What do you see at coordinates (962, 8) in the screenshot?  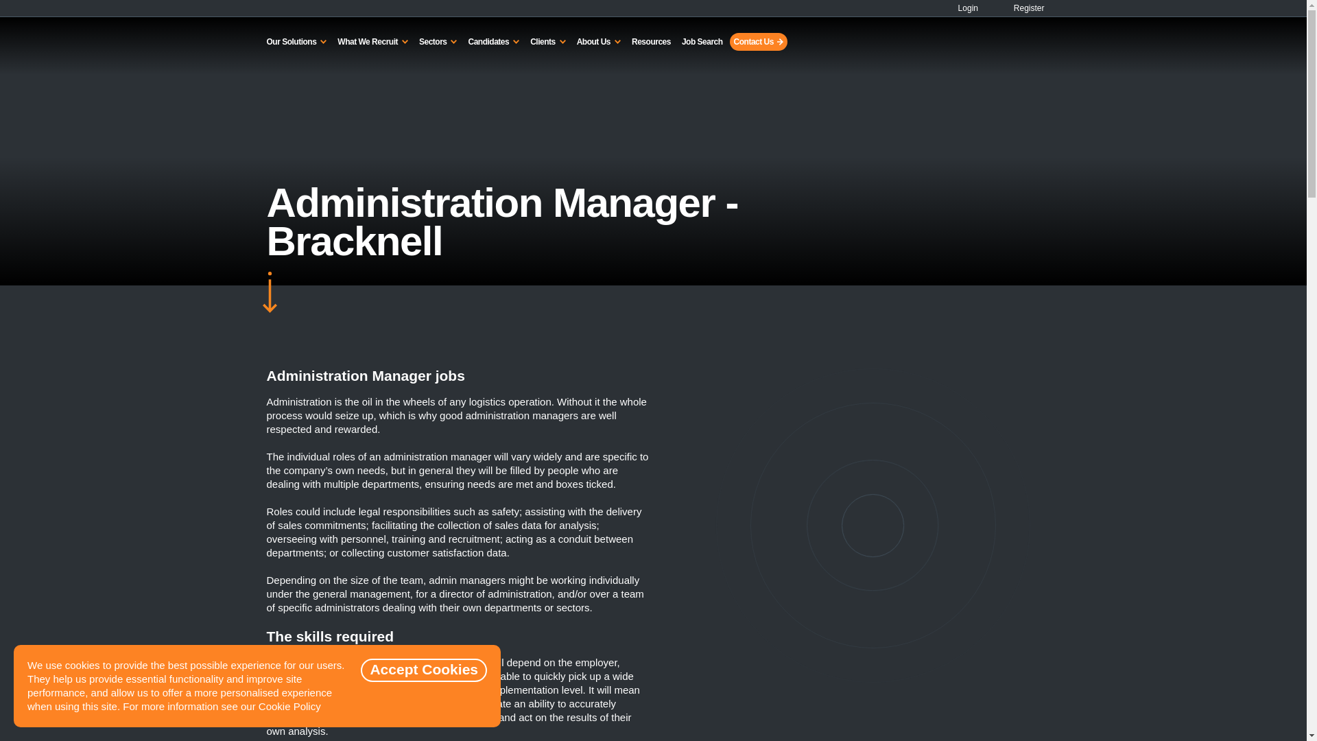 I see `Login` at bounding box center [962, 8].